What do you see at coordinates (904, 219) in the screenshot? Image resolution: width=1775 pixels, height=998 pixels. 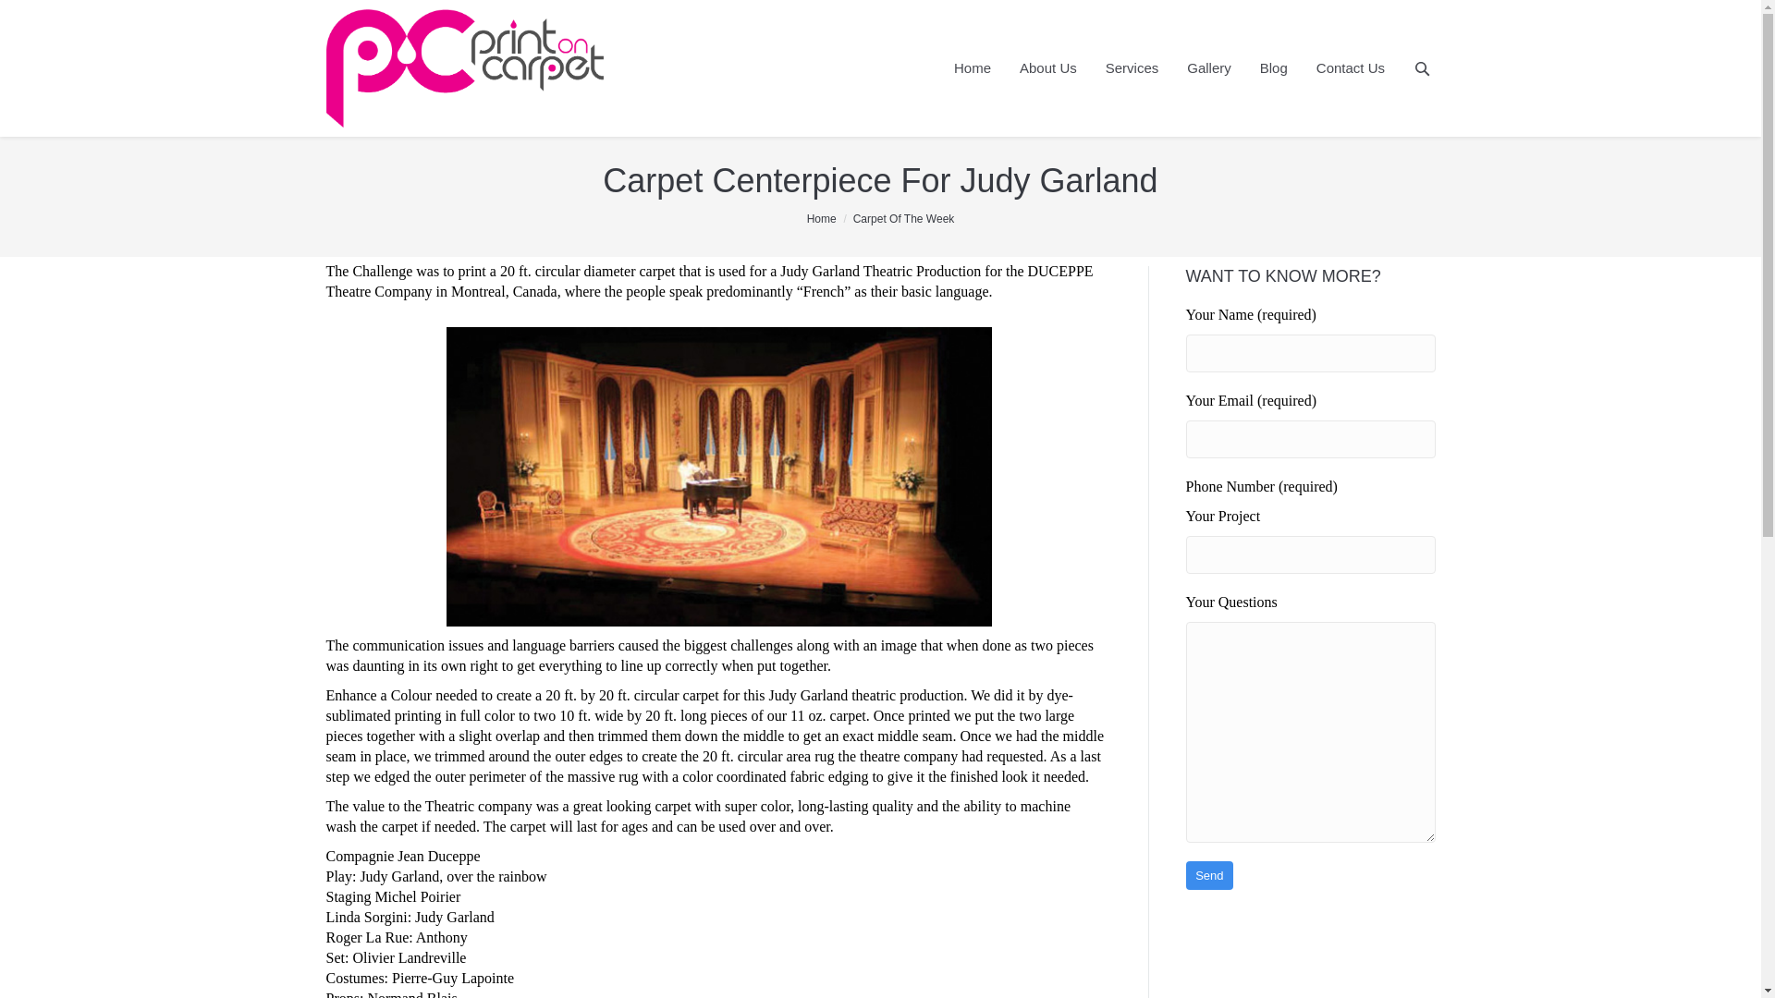 I see `Carpet Of The Week` at bounding box center [904, 219].